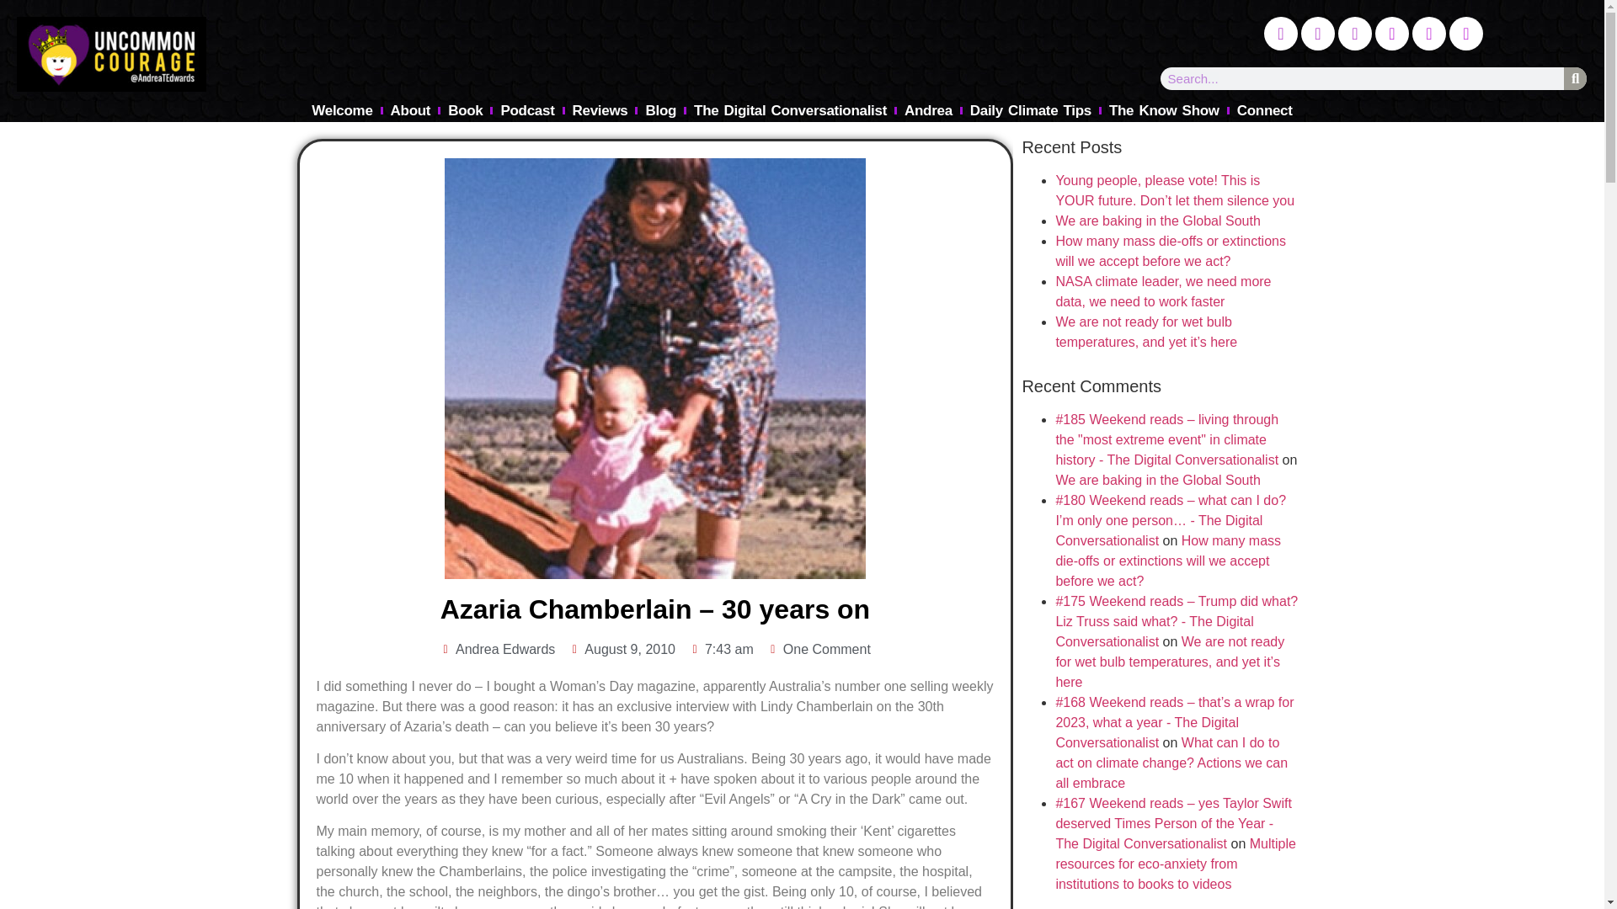 This screenshot has width=1617, height=909. What do you see at coordinates (622, 650) in the screenshot?
I see `August 9, 2010` at bounding box center [622, 650].